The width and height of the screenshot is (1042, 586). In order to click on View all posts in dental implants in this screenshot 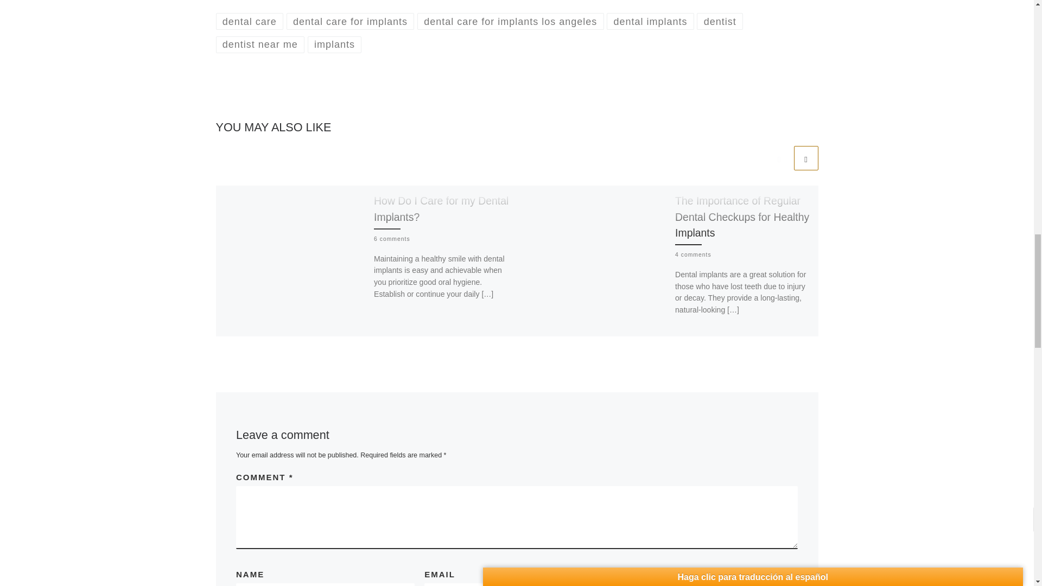, I will do `click(650, 21)`.